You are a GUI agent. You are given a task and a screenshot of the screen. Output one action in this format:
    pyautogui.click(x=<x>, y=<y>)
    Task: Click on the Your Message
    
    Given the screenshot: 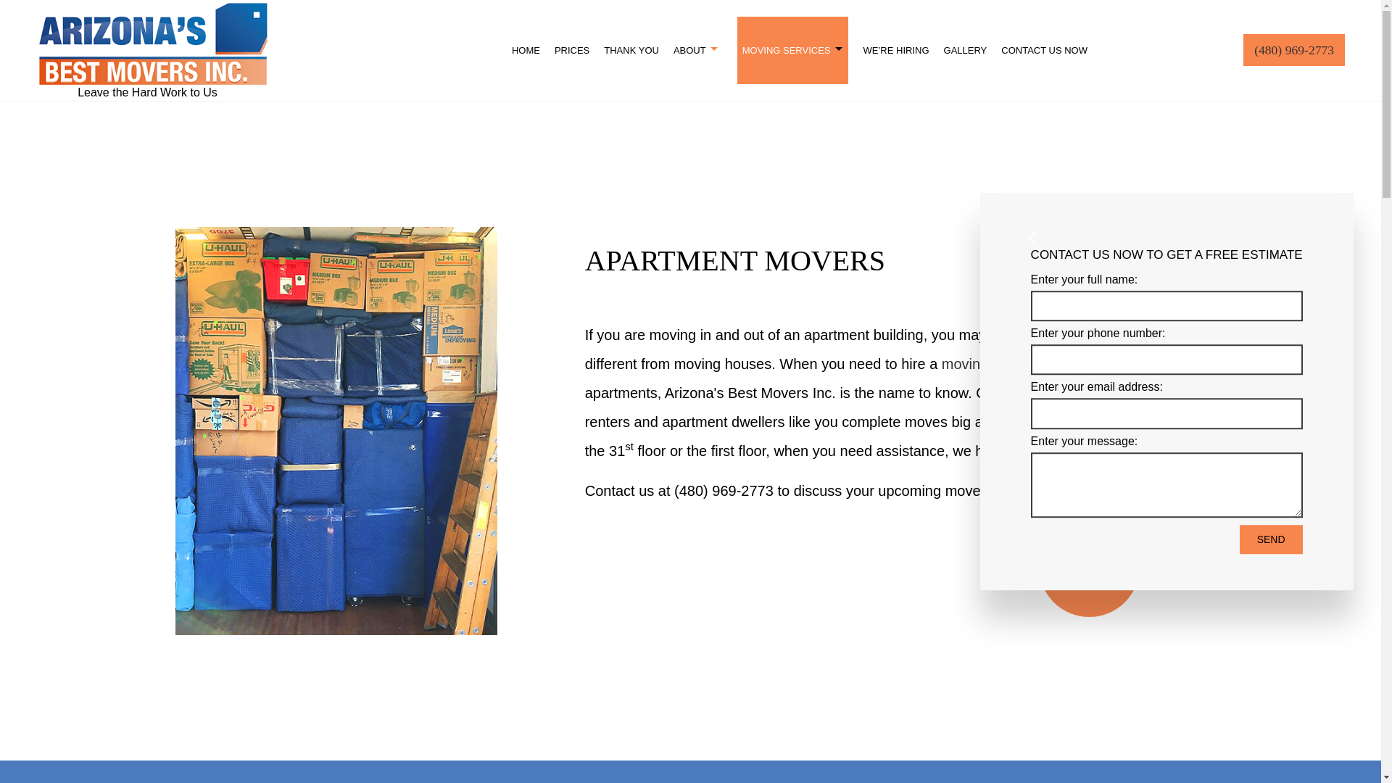 What is the action you would take?
    pyautogui.click(x=1167, y=484)
    